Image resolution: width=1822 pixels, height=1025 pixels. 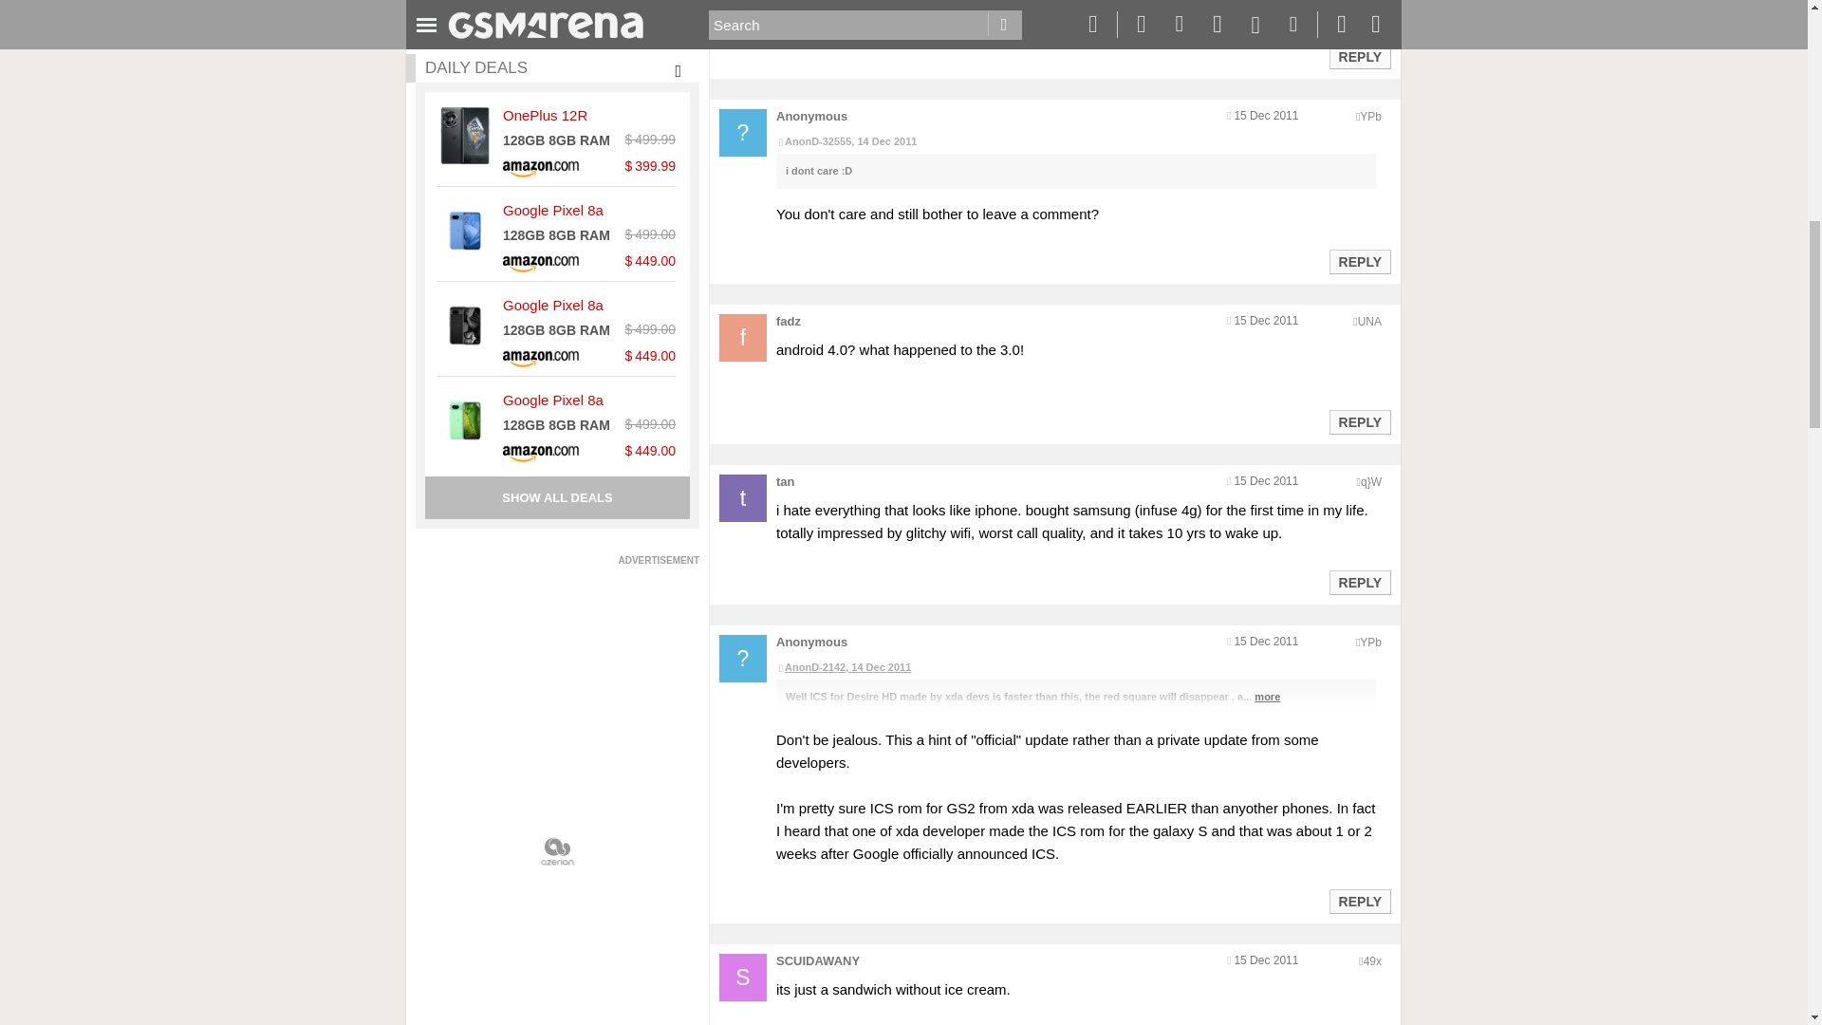 What do you see at coordinates (1359, 421) in the screenshot?
I see `Reply to this post` at bounding box center [1359, 421].